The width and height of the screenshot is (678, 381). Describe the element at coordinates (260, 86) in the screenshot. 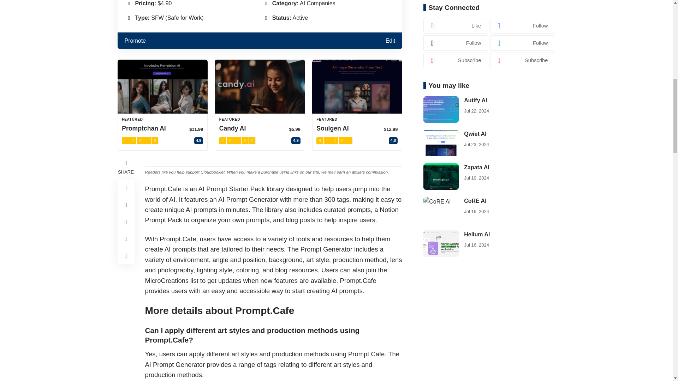

I see `Candy AI` at that location.